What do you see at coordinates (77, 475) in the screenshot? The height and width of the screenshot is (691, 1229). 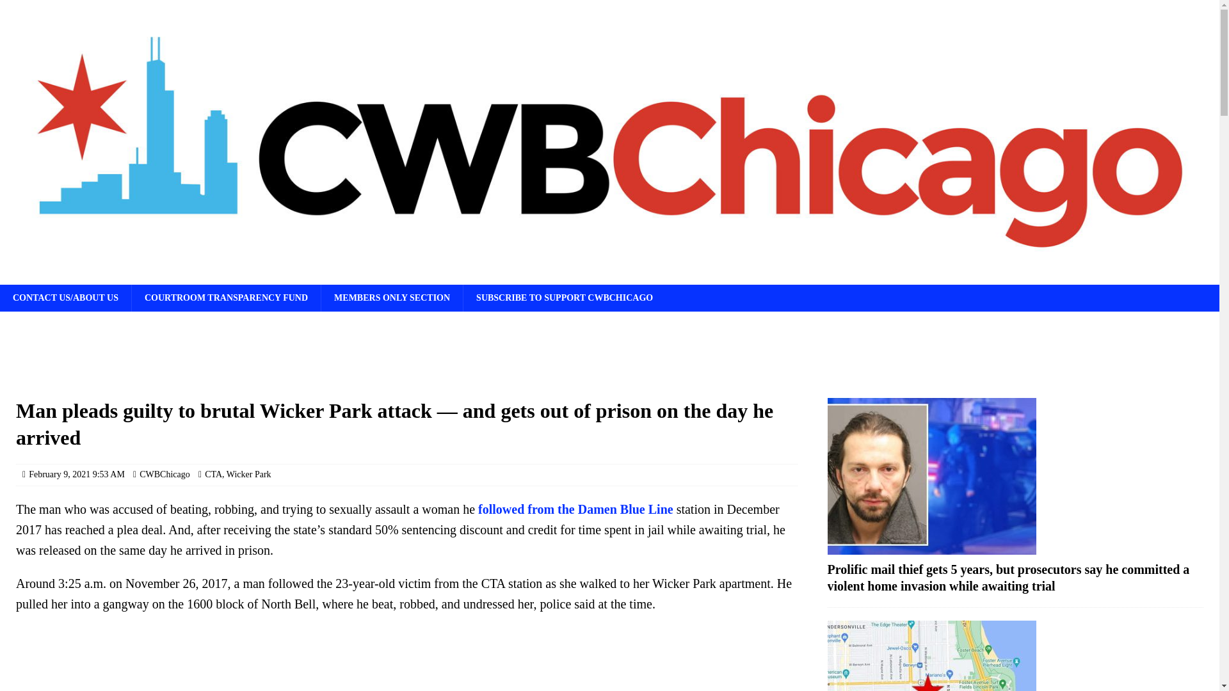 I see `February 9, 2021 9:53 AM` at bounding box center [77, 475].